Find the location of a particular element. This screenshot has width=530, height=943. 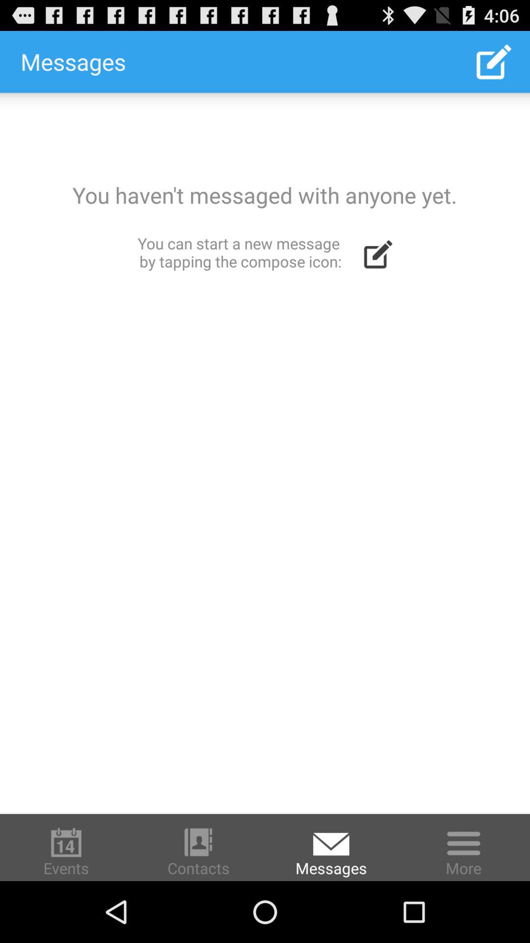

empty message inbox is located at coordinates (265, 453).